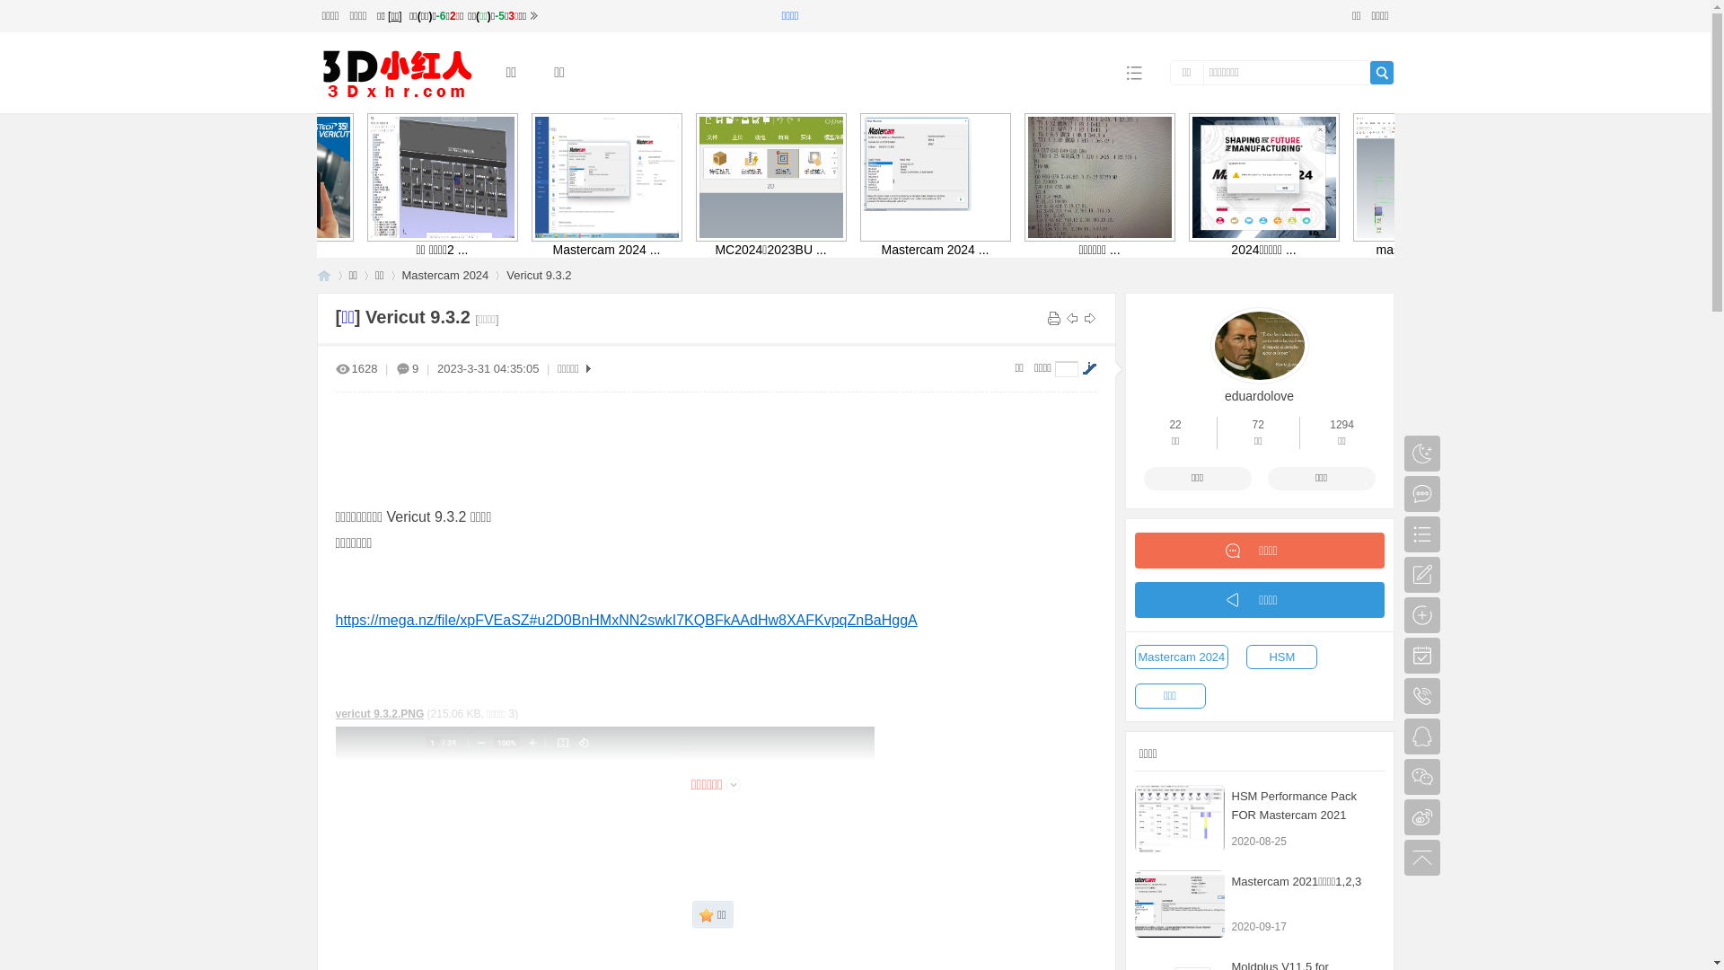 This screenshot has height=970, width=1724. I want to click on HSM Performance Pack FOR Mastercam 2021, so click(1295, 805).